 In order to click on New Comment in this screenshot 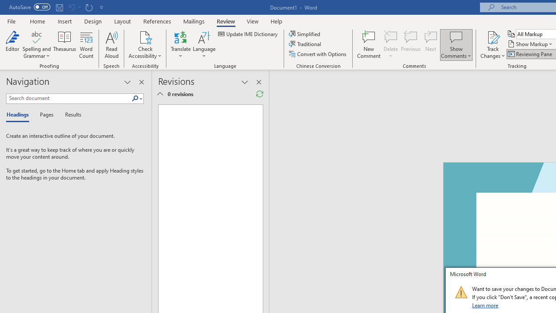, I will do `click(369, 44)`.